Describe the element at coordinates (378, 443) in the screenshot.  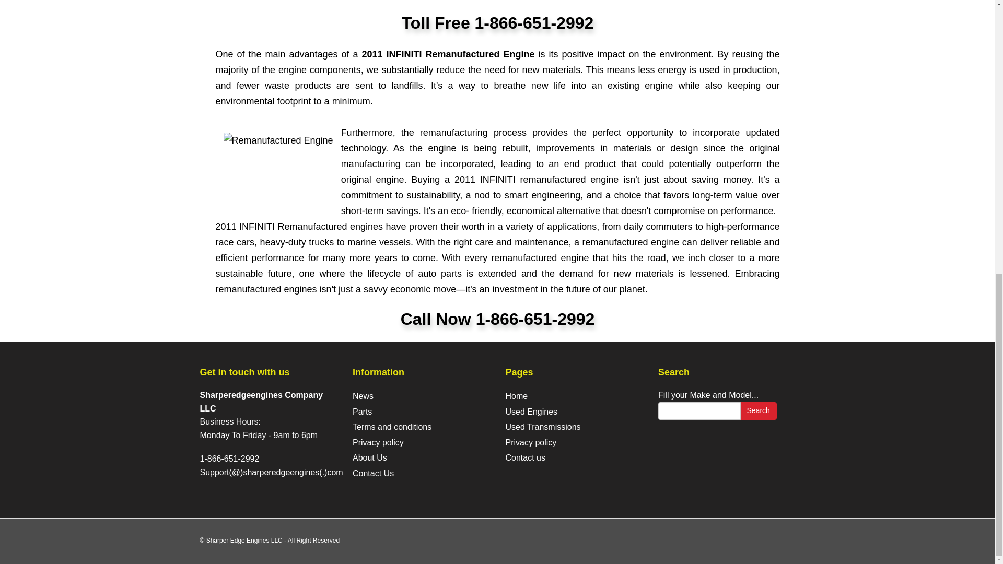
I see `Privacy policy` at that location.